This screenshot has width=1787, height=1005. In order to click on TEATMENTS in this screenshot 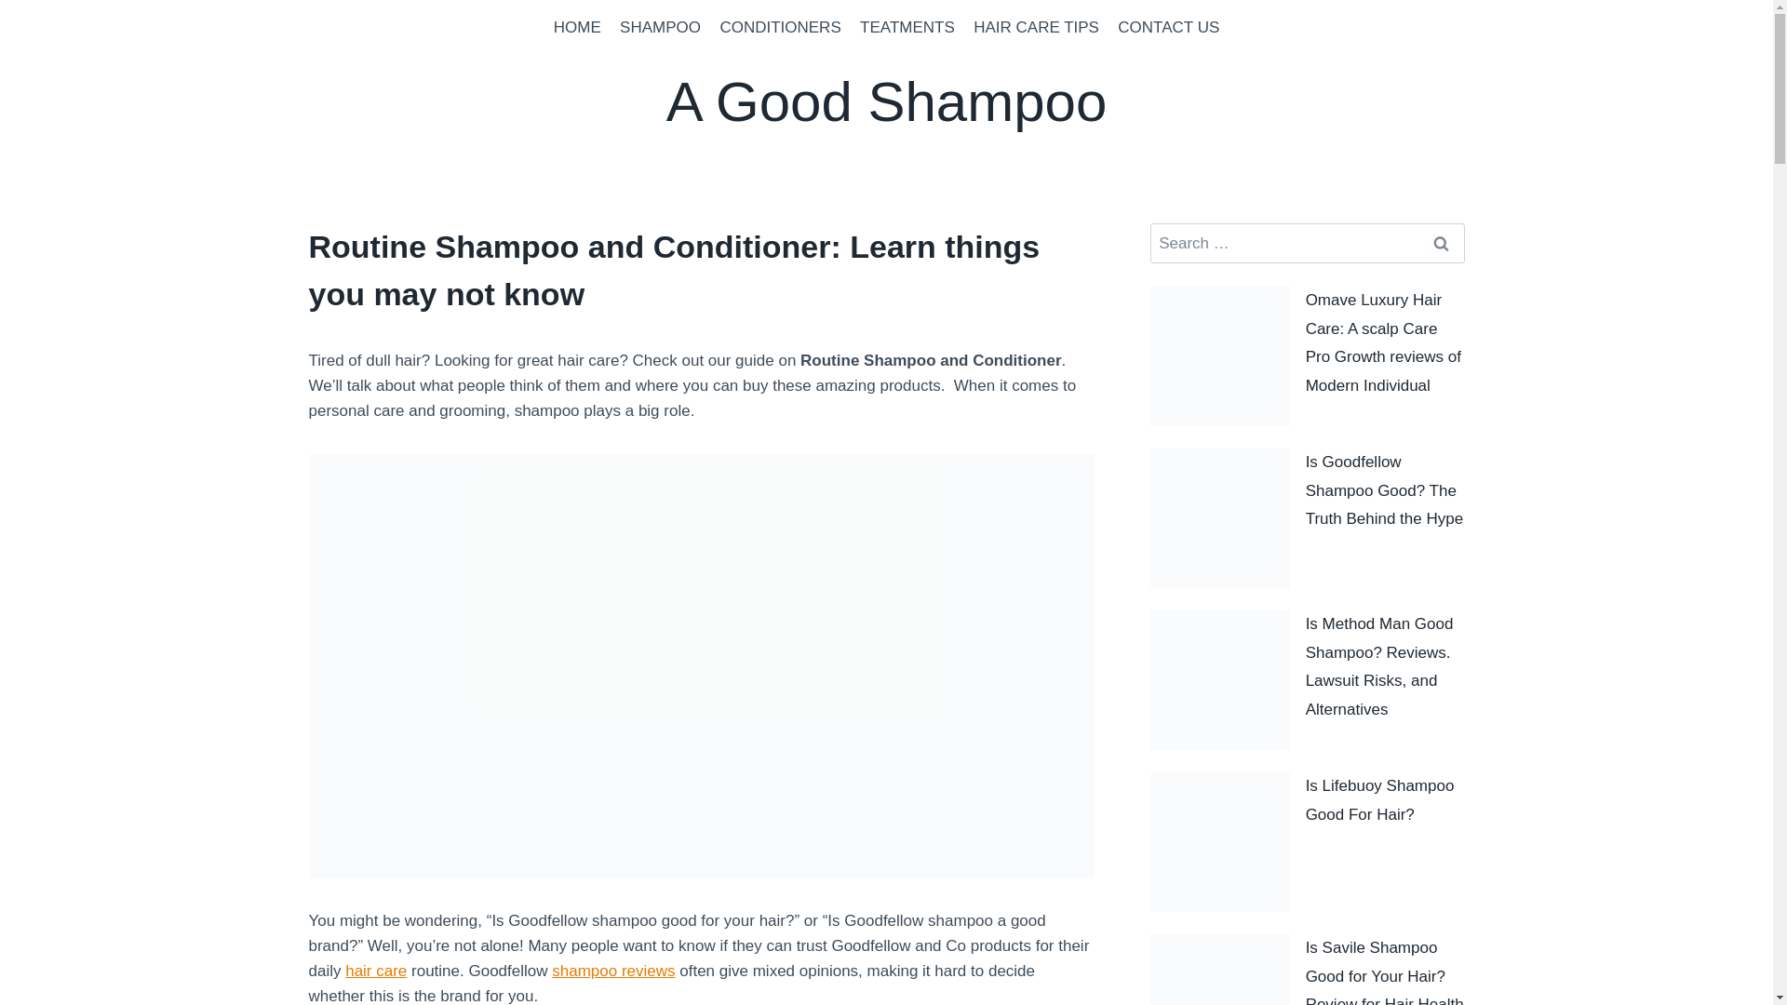, I will do `click(907, 28)`.